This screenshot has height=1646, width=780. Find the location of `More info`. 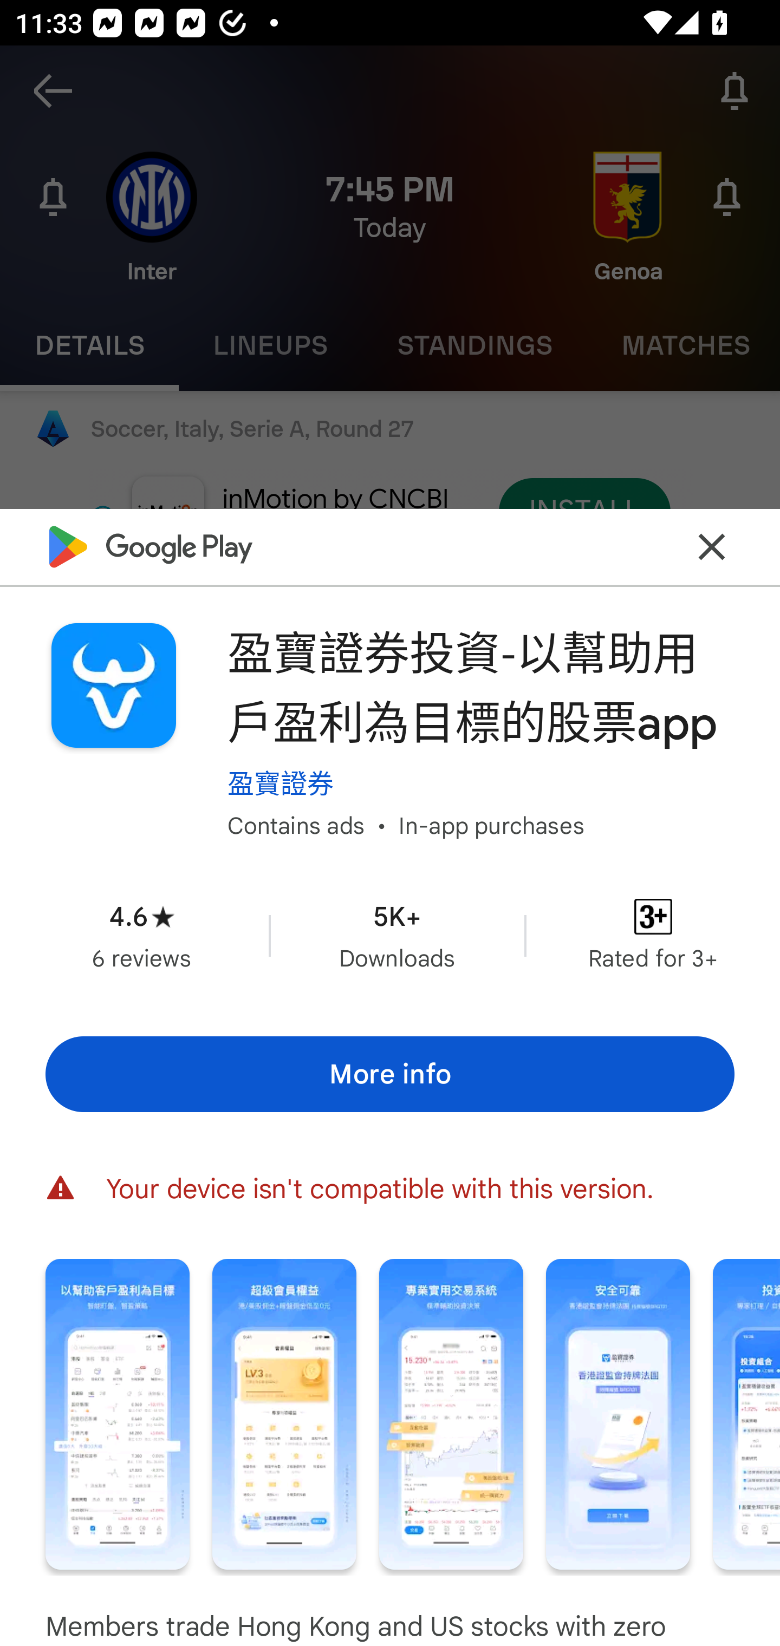

More info is located at coordinates (390, 1075).